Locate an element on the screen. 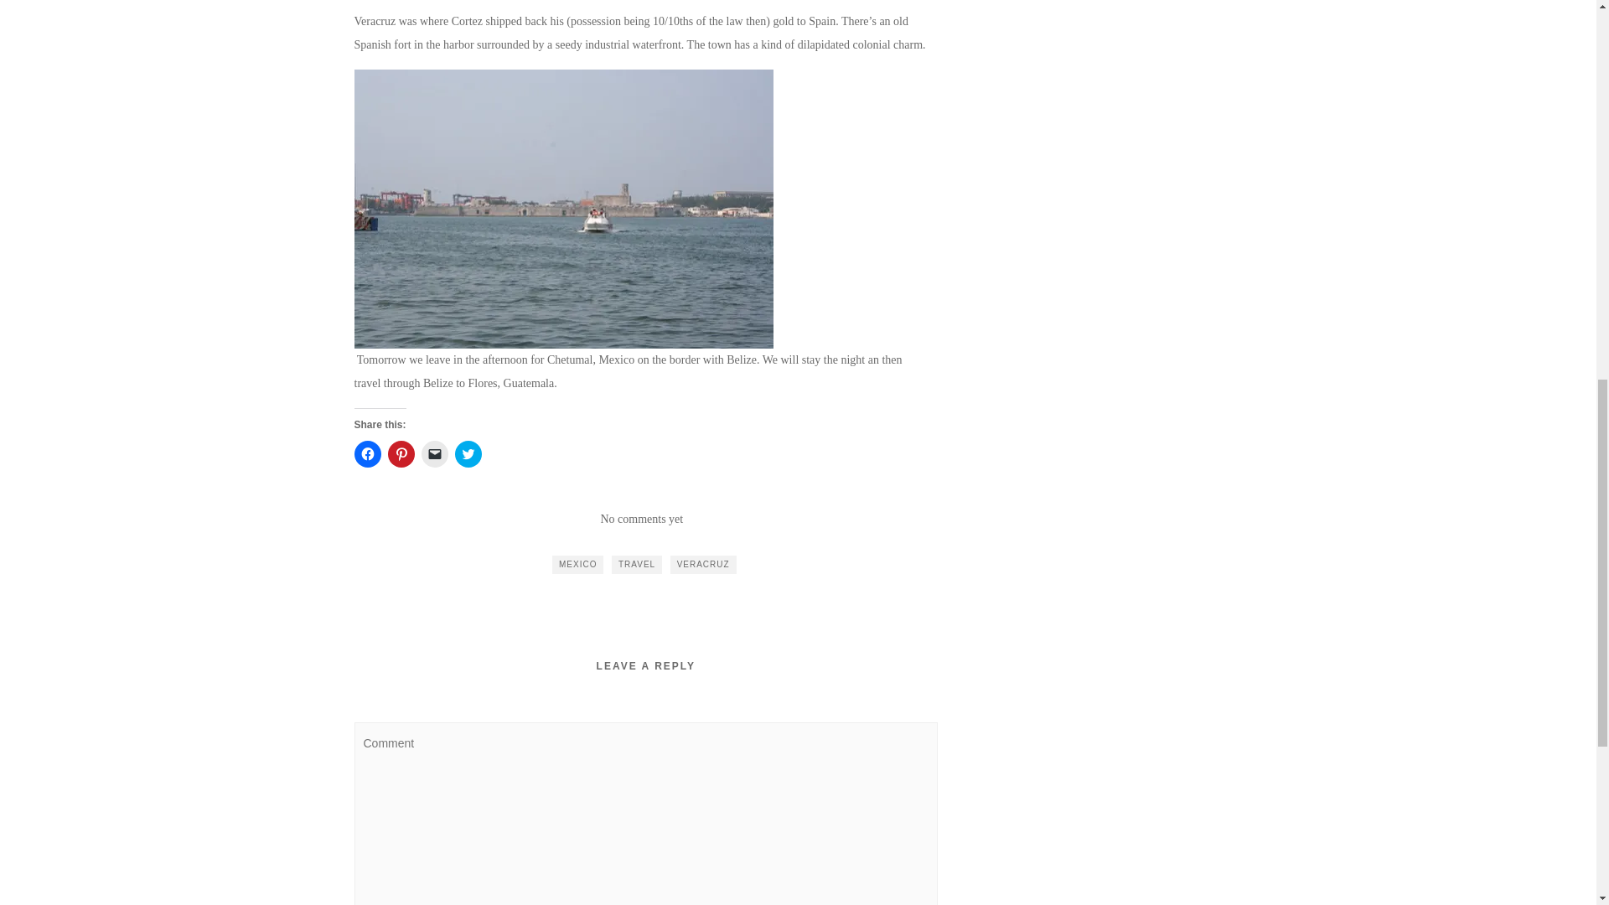 The width and height of the screenshot is (1609, 905). Click to share on Facebook is located at coordinates (367, 454).